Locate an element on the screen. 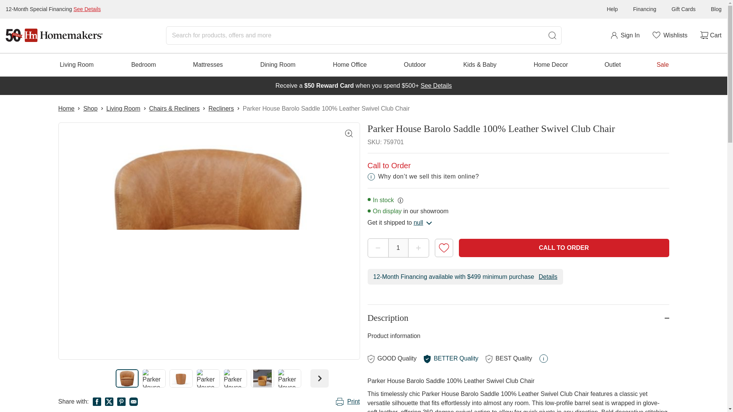 This screenshot has width=733, height=412. Outdoor is located at coordinates (415, 65).